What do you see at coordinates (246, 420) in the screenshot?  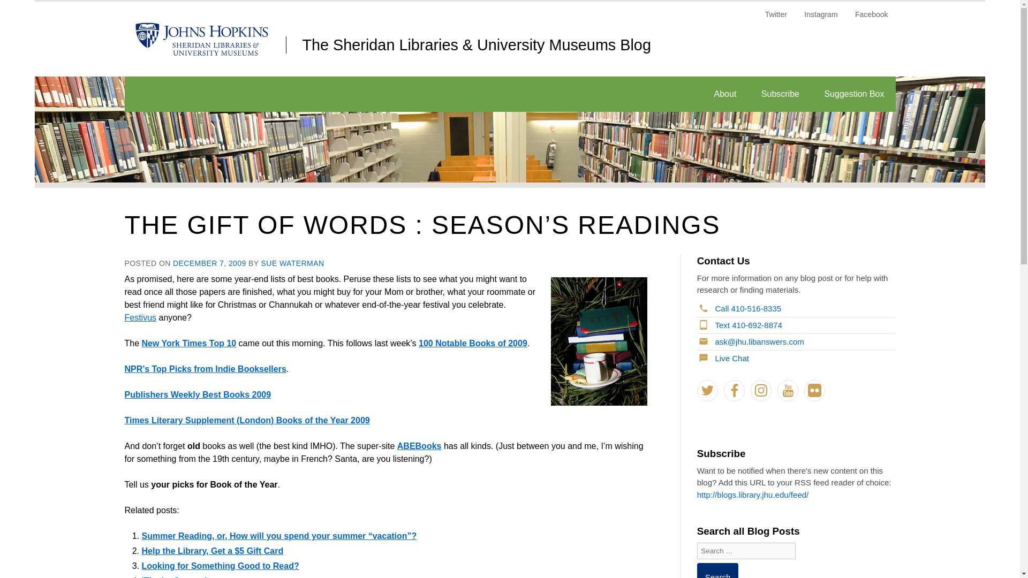 I see `TLS books of the year` at bounding box center [246, 420].